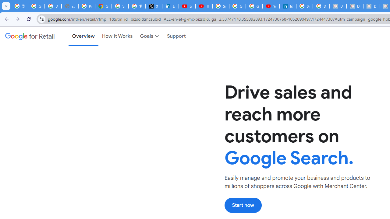 The height and width of the screenshot is (219, 390). What do you see at coordinates (338, 6) in the screenshot?
I see `Data Privacy Framework` at bounding box center [338, 6].